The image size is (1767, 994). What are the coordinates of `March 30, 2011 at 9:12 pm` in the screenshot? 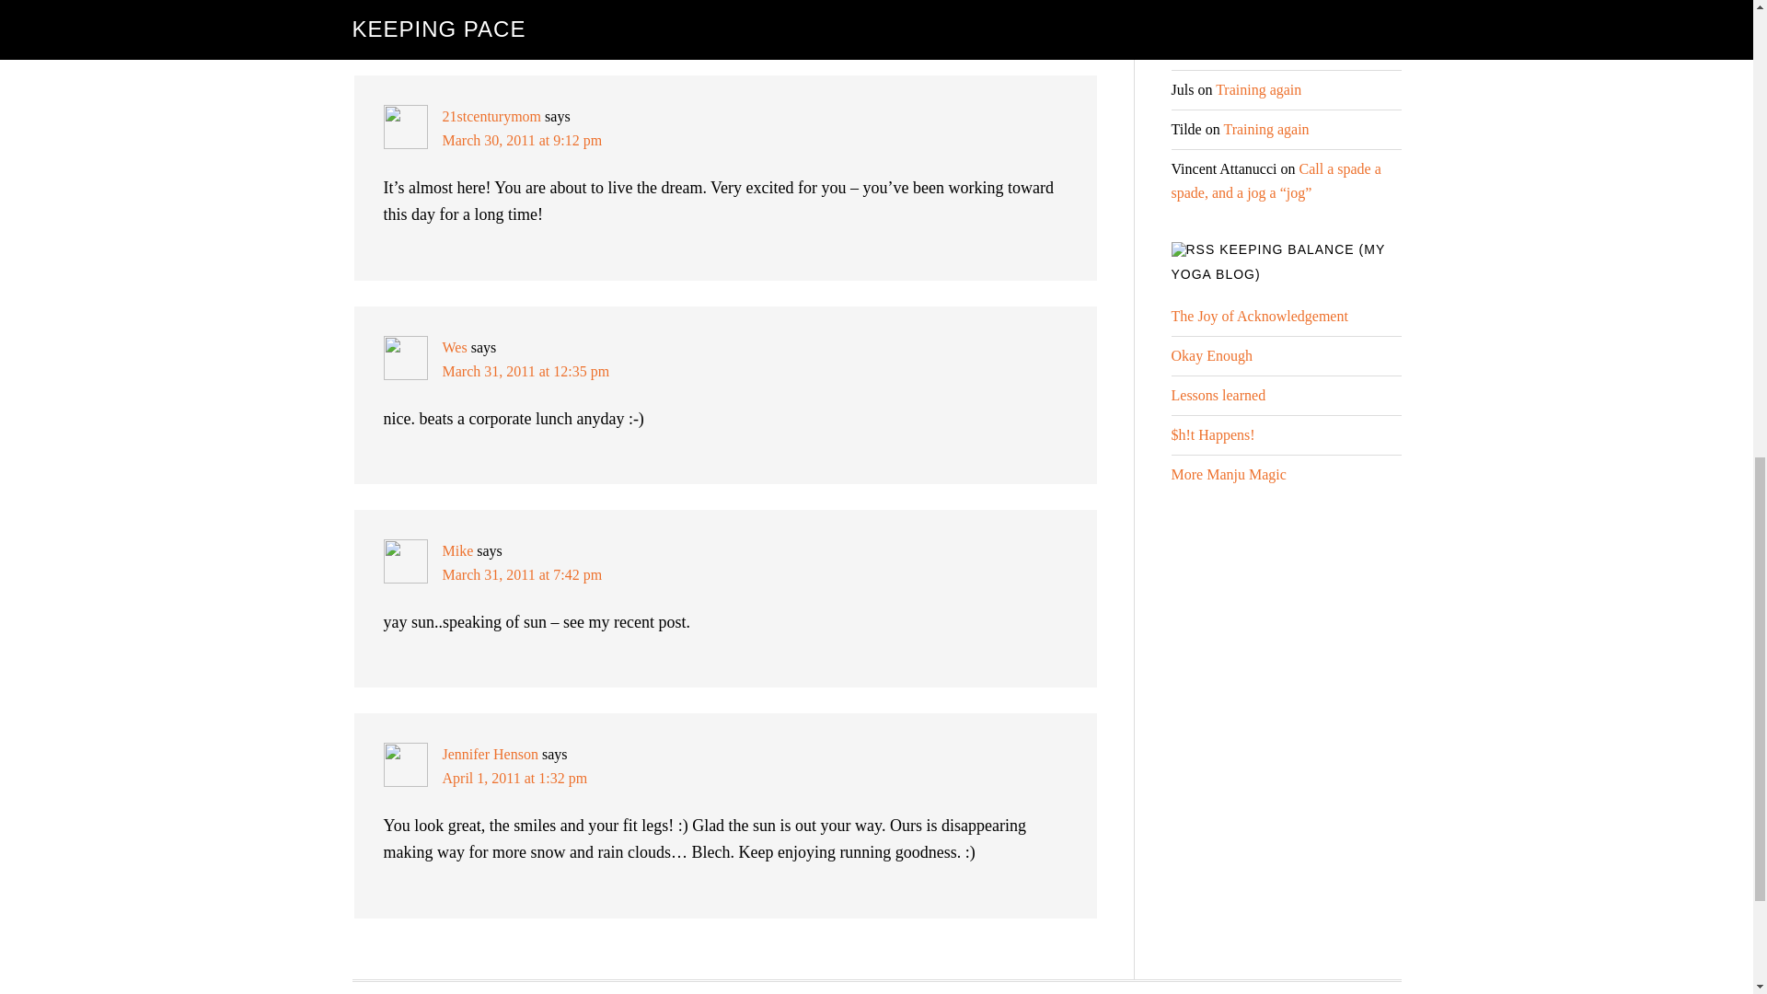 It's located at (522, 140).